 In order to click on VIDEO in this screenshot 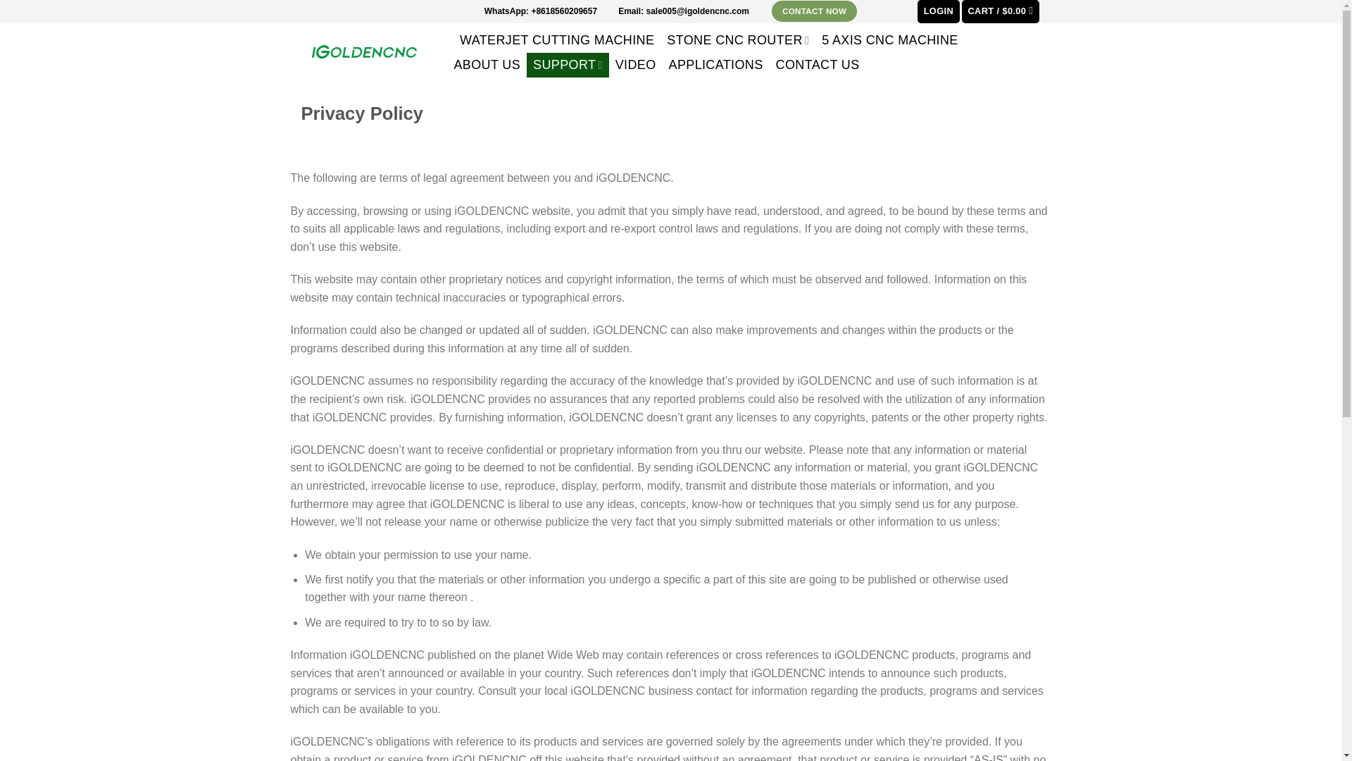, I will do `click(635, 65)`.